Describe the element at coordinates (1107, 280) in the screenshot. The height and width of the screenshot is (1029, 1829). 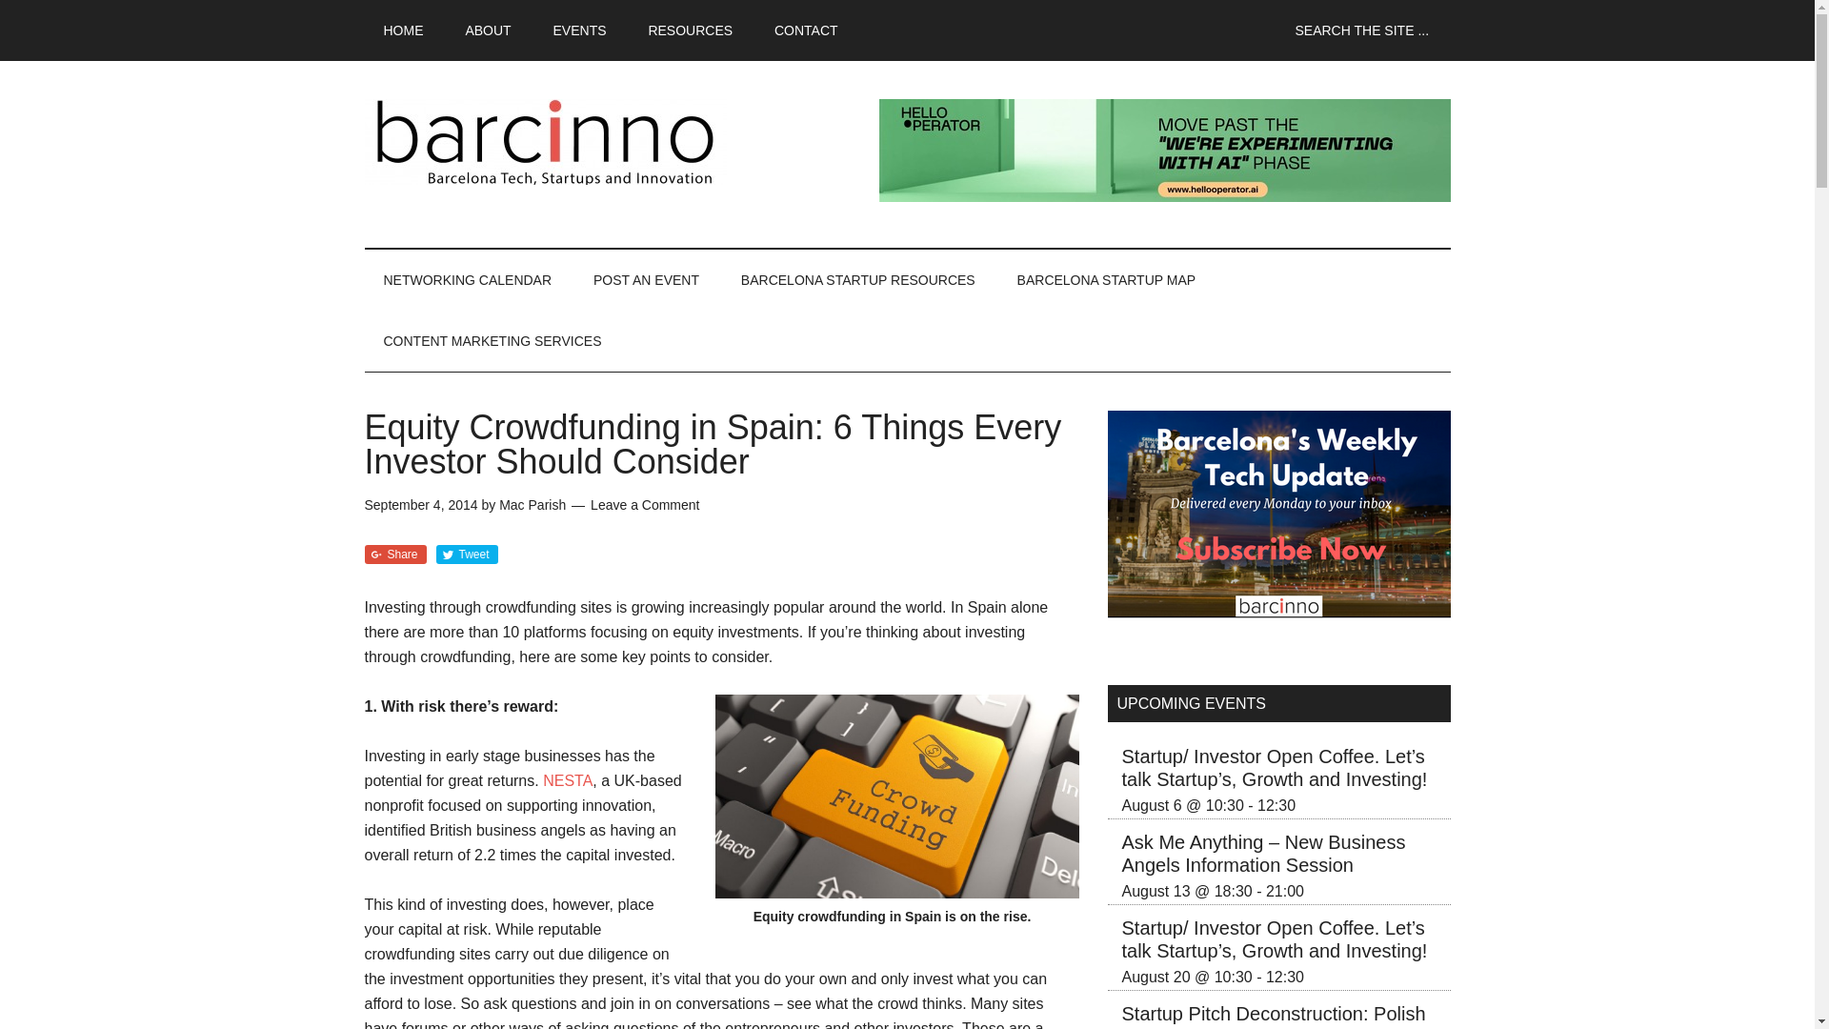
I see `BARCELONA STARTUP MAP` at that location.